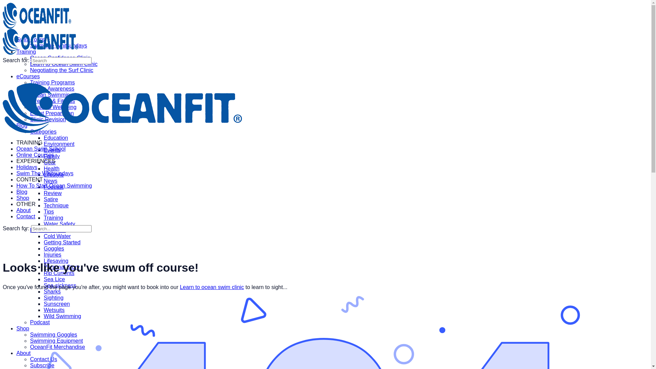 The width and height of the screenshot is (656, 369). What do you see at coordinates (59, 46) in the screenshot?
I see `Swim The Whitsundays` at bounding box center [59, 46].